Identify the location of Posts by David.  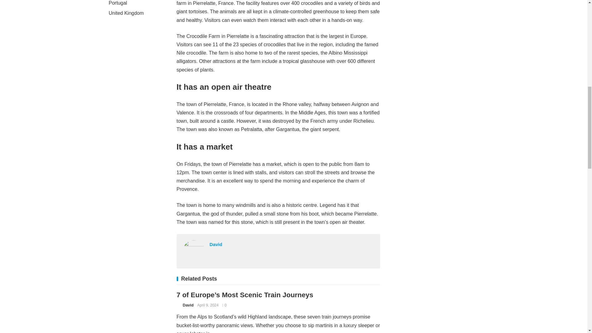
(188, 305).